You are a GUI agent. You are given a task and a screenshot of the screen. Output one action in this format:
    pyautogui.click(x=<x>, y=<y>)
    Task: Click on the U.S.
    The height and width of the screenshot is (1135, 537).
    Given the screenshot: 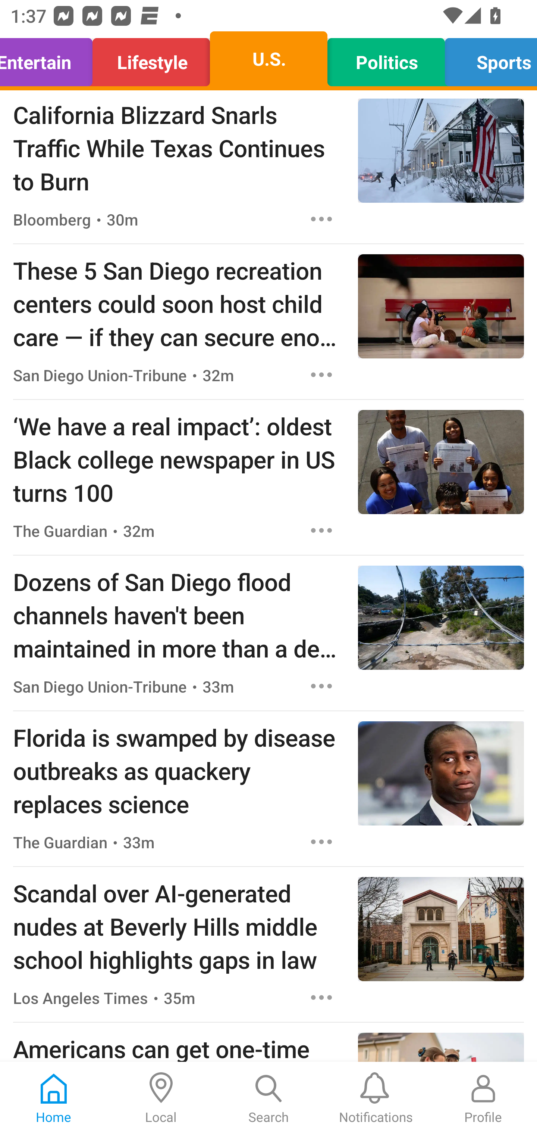 What is the action you would take?
    pyautogui.click(x=268, y=59)
    